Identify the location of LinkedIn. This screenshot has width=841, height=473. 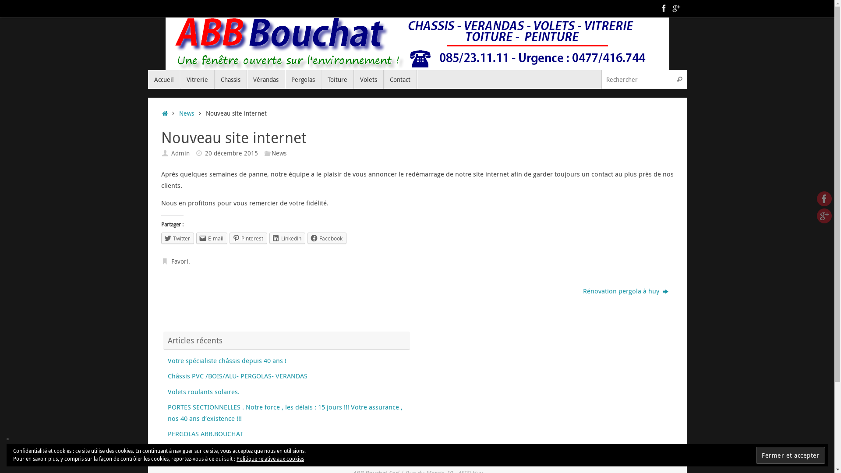
(287, 238).